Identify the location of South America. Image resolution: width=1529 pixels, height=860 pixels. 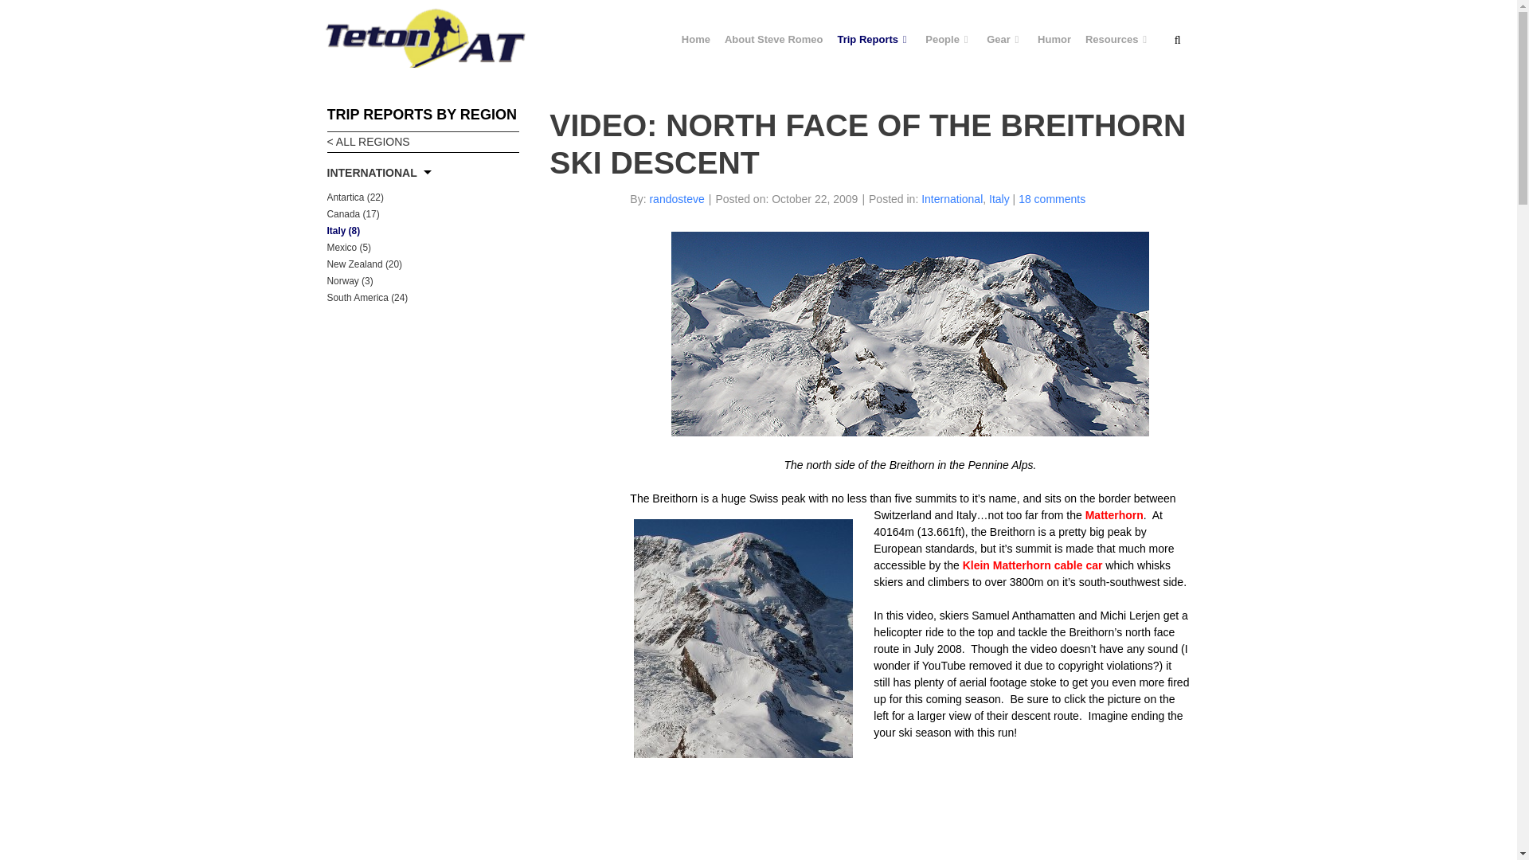
(367, 298).